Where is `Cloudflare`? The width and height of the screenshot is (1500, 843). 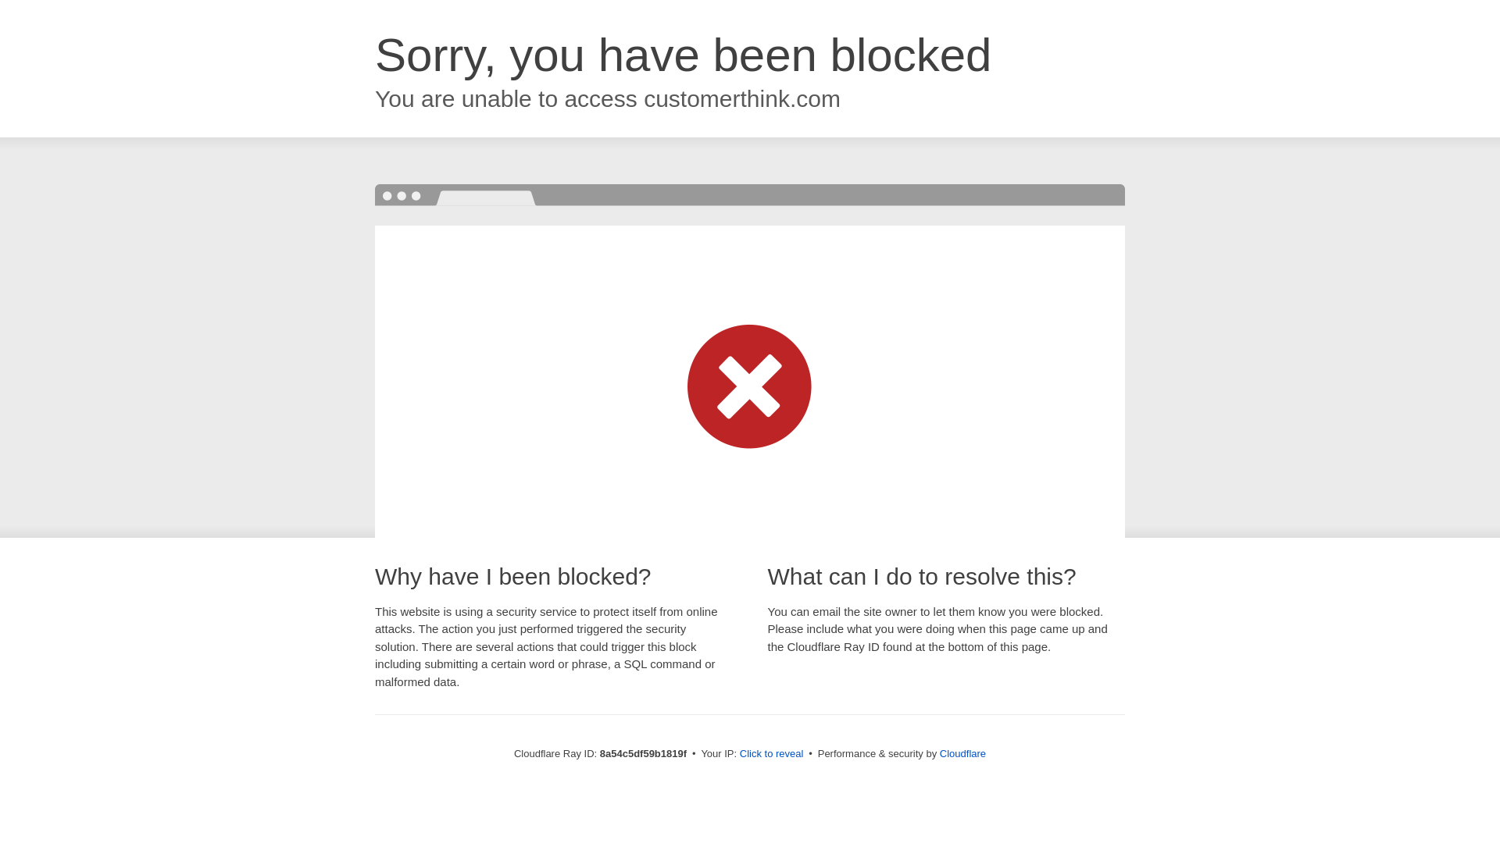
Cloudflare is located at coordinates (962, 753).